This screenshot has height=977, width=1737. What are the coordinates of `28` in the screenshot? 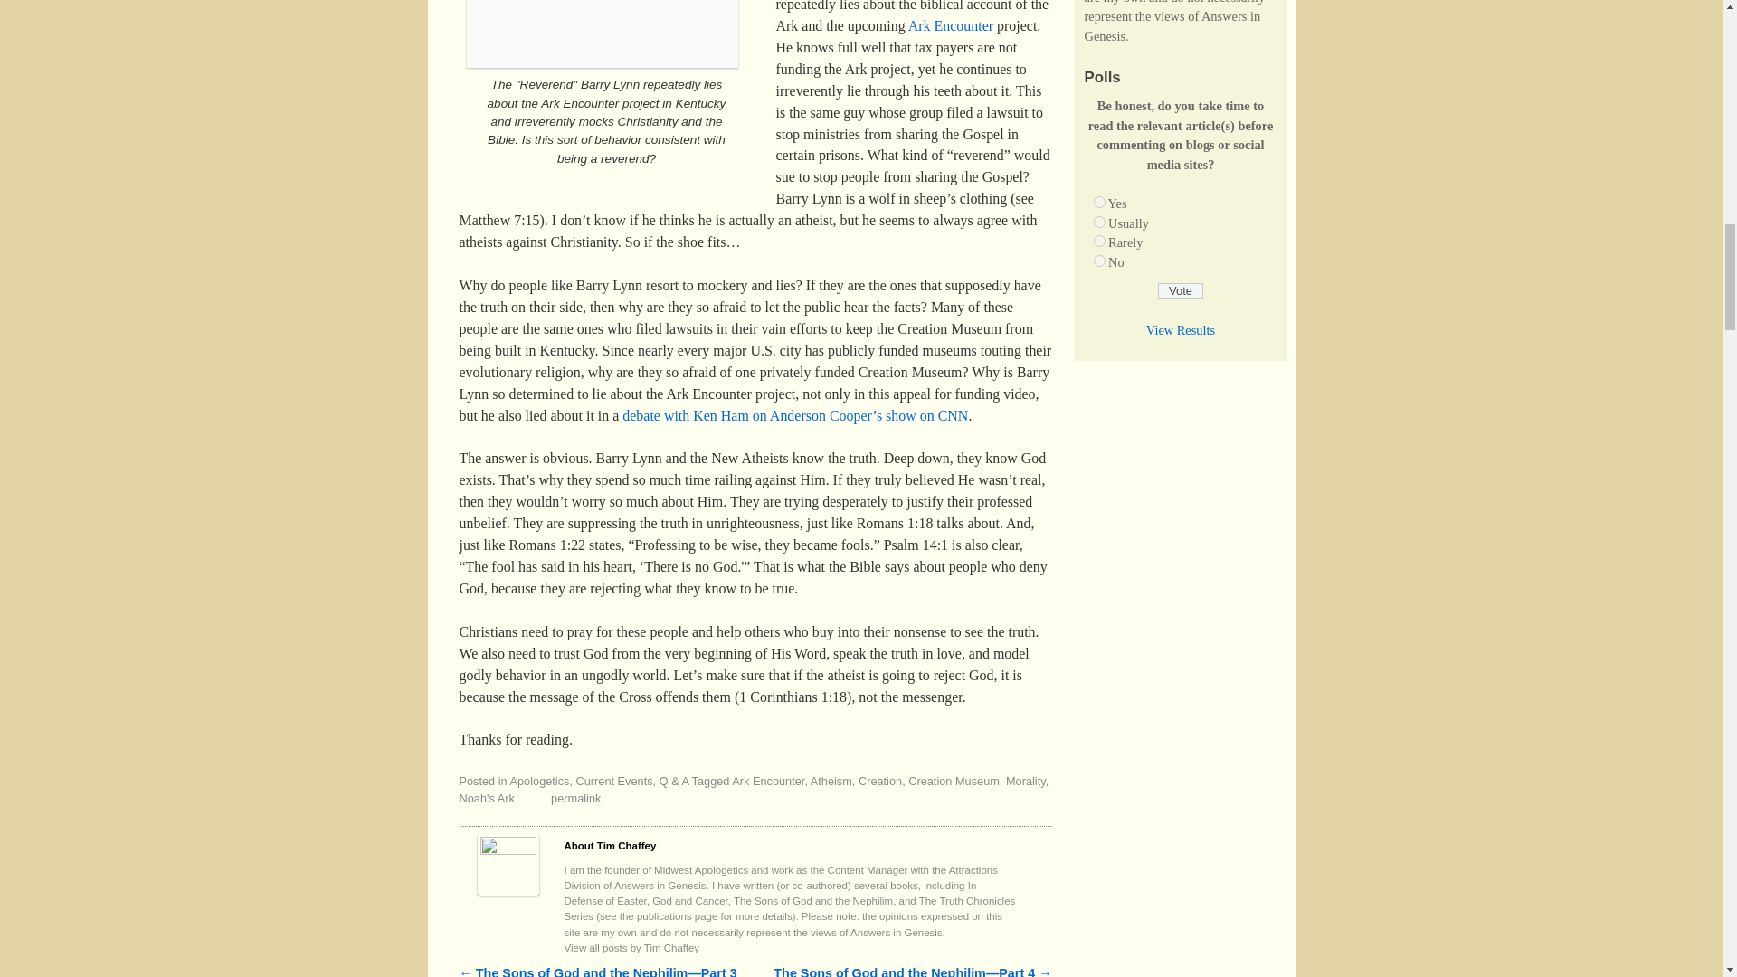 It's located at (1098, 241).